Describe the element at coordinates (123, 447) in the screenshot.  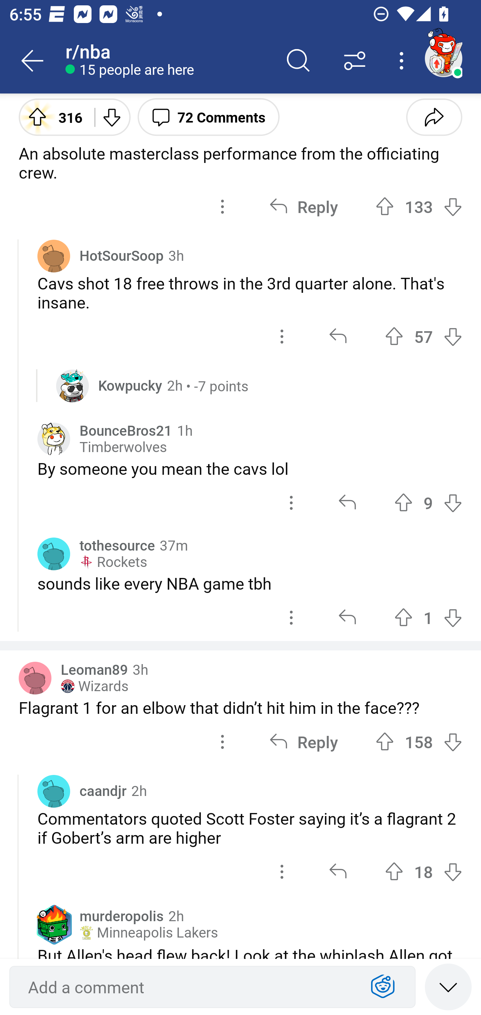
I see `Timberwolves` at that location.